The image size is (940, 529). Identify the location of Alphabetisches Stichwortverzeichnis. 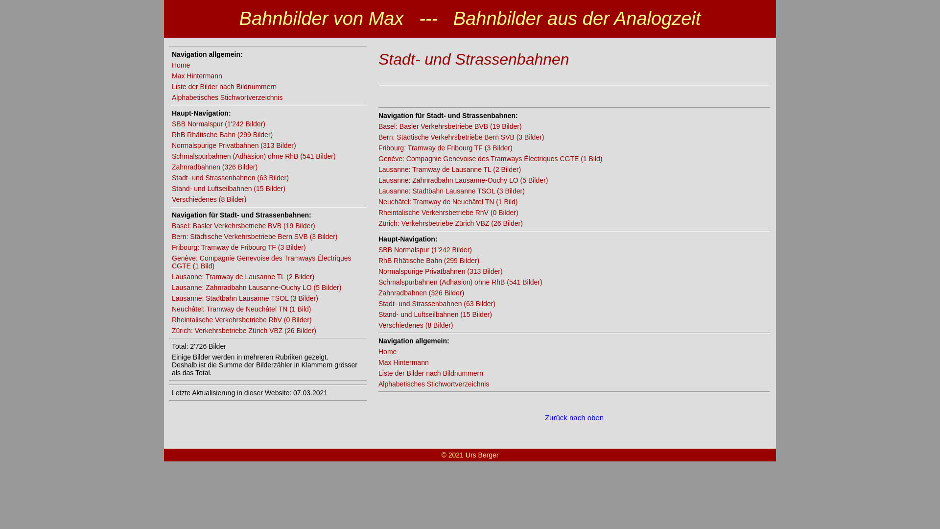
(227, 97).